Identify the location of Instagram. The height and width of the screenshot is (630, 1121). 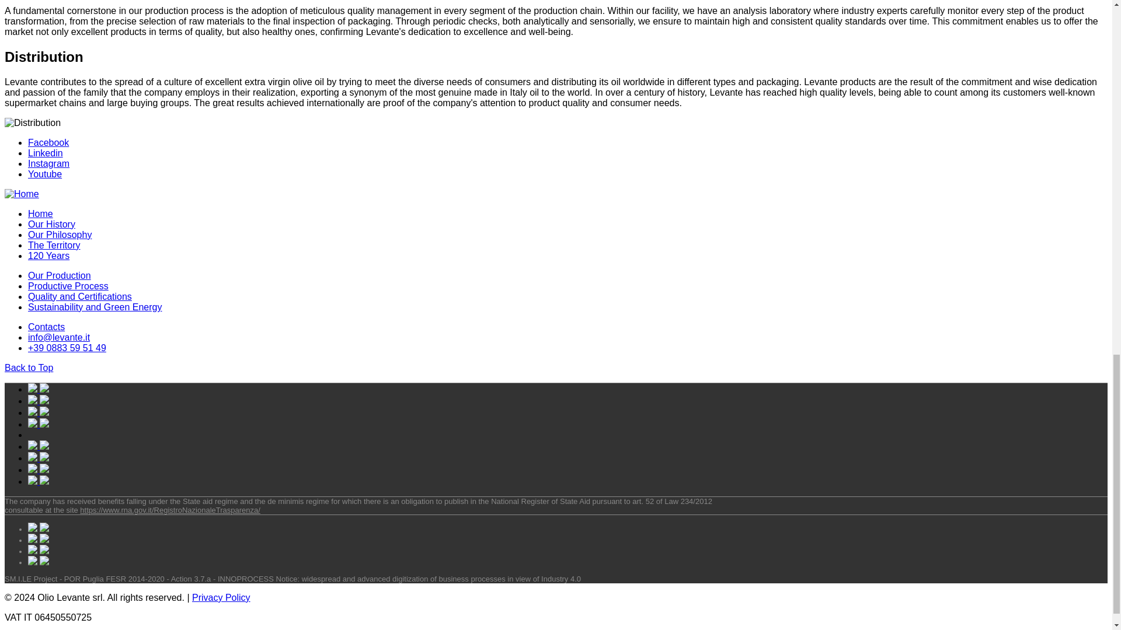
(49, 163).